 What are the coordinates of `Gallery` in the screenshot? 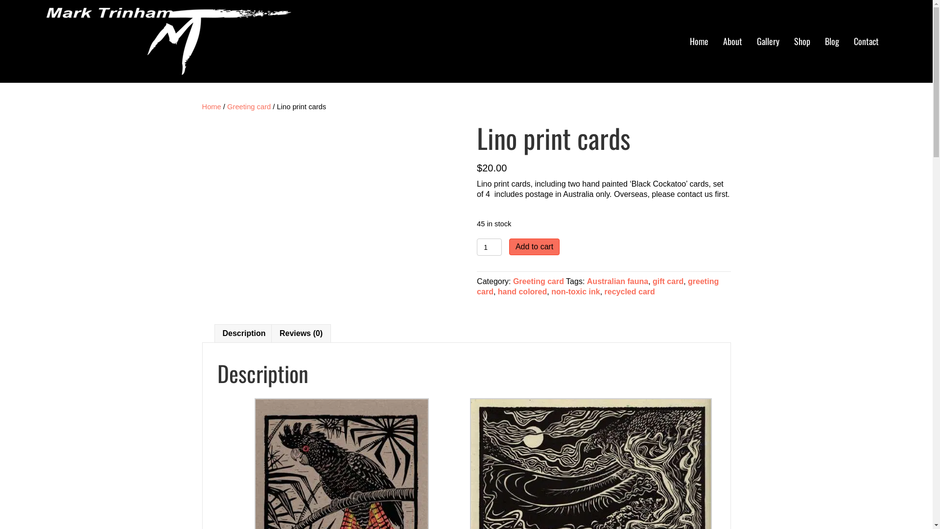 It's located at (768, 41).